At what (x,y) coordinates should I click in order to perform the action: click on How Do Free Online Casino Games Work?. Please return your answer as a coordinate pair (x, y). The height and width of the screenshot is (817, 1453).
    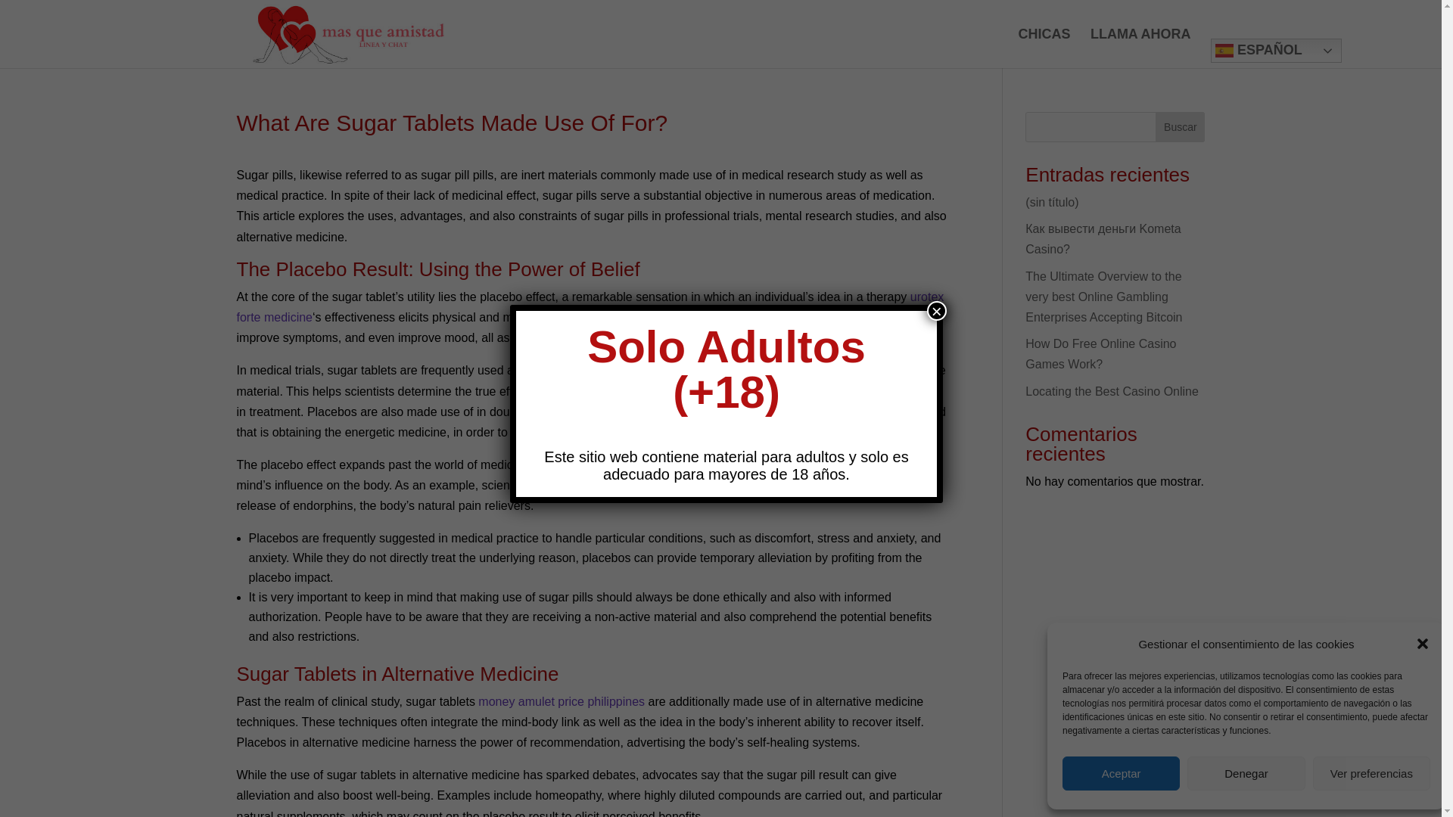
    Looking at the image, I should click on (1100, 354).